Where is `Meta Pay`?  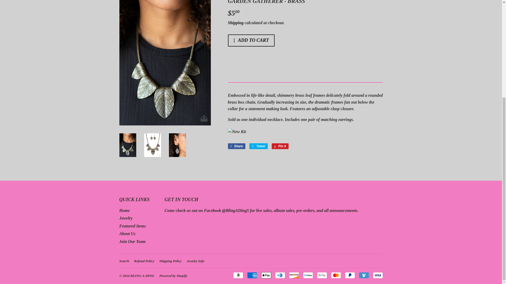 Meta Pay is located at coordinates (308, 275).